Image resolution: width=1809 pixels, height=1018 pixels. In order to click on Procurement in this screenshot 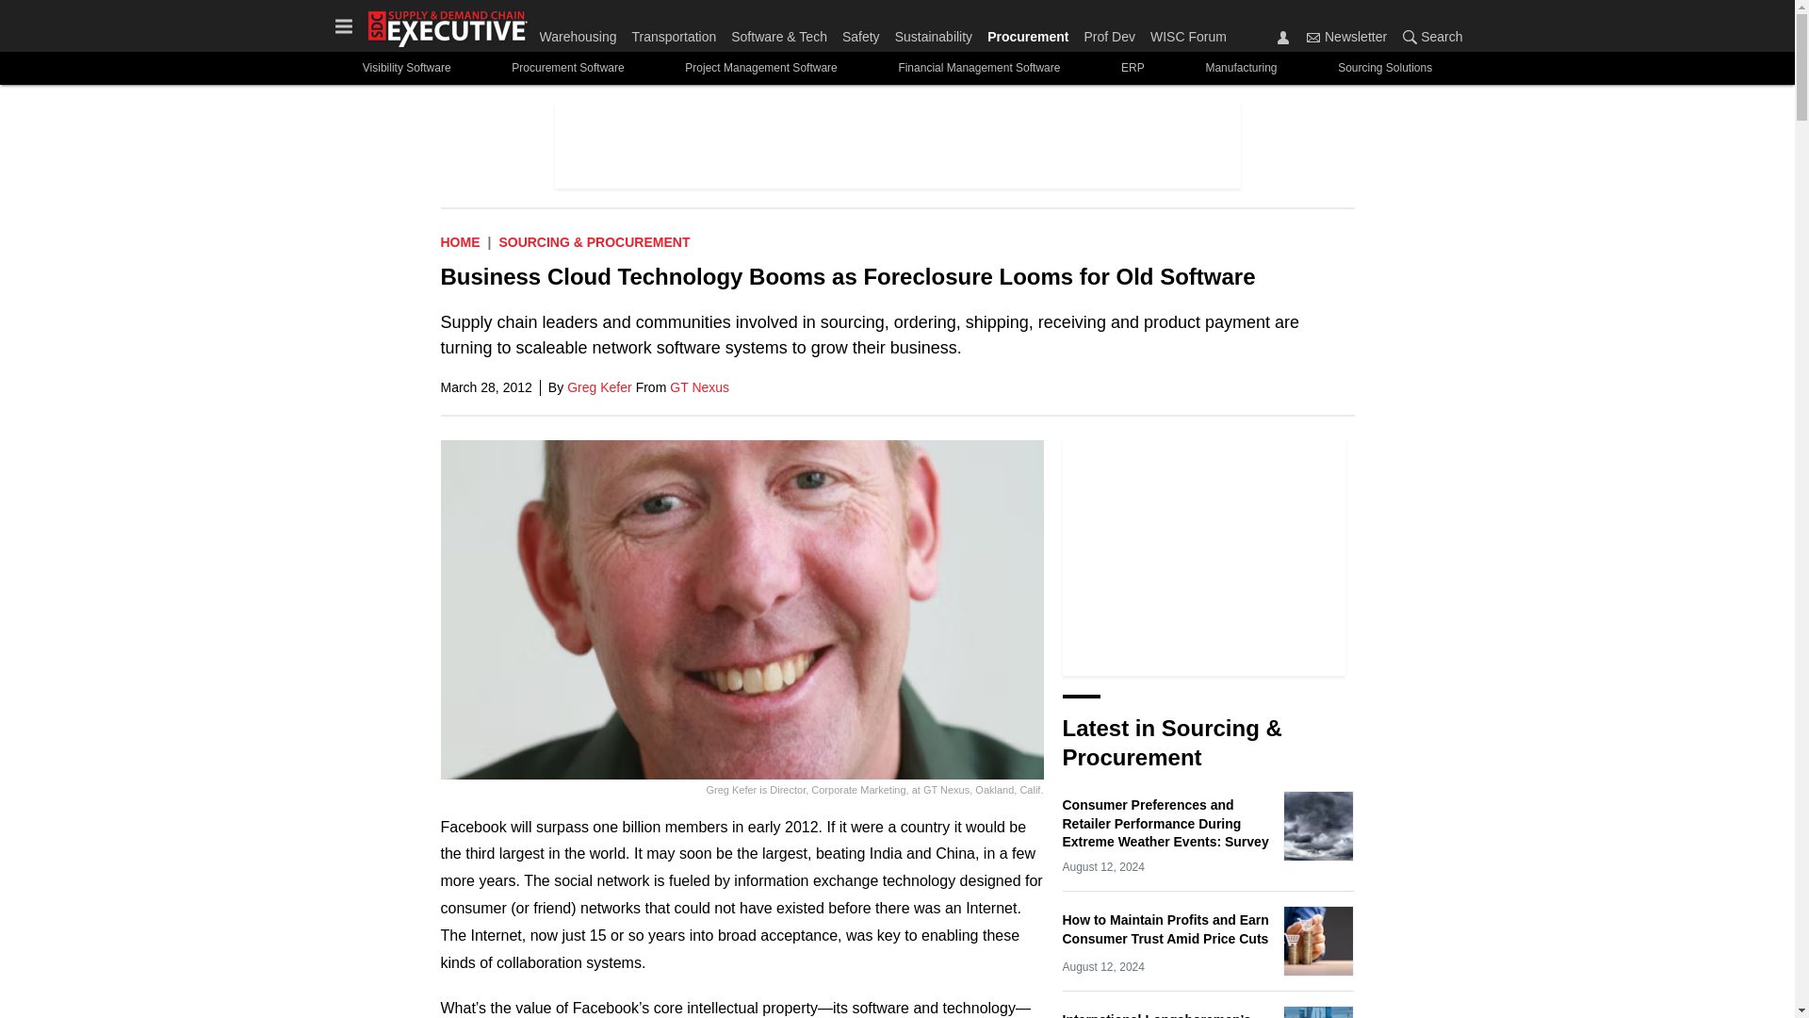, I will do `click(1028, 32)`.